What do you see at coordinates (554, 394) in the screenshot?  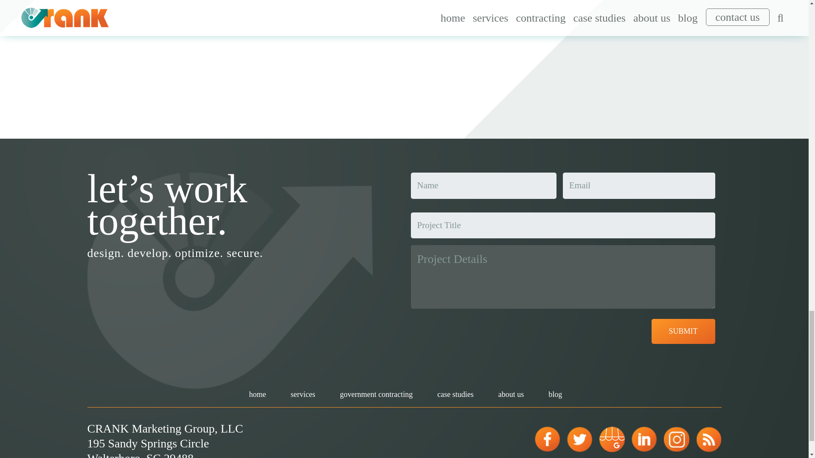 I see `blog` at bounding box center [554, 394].